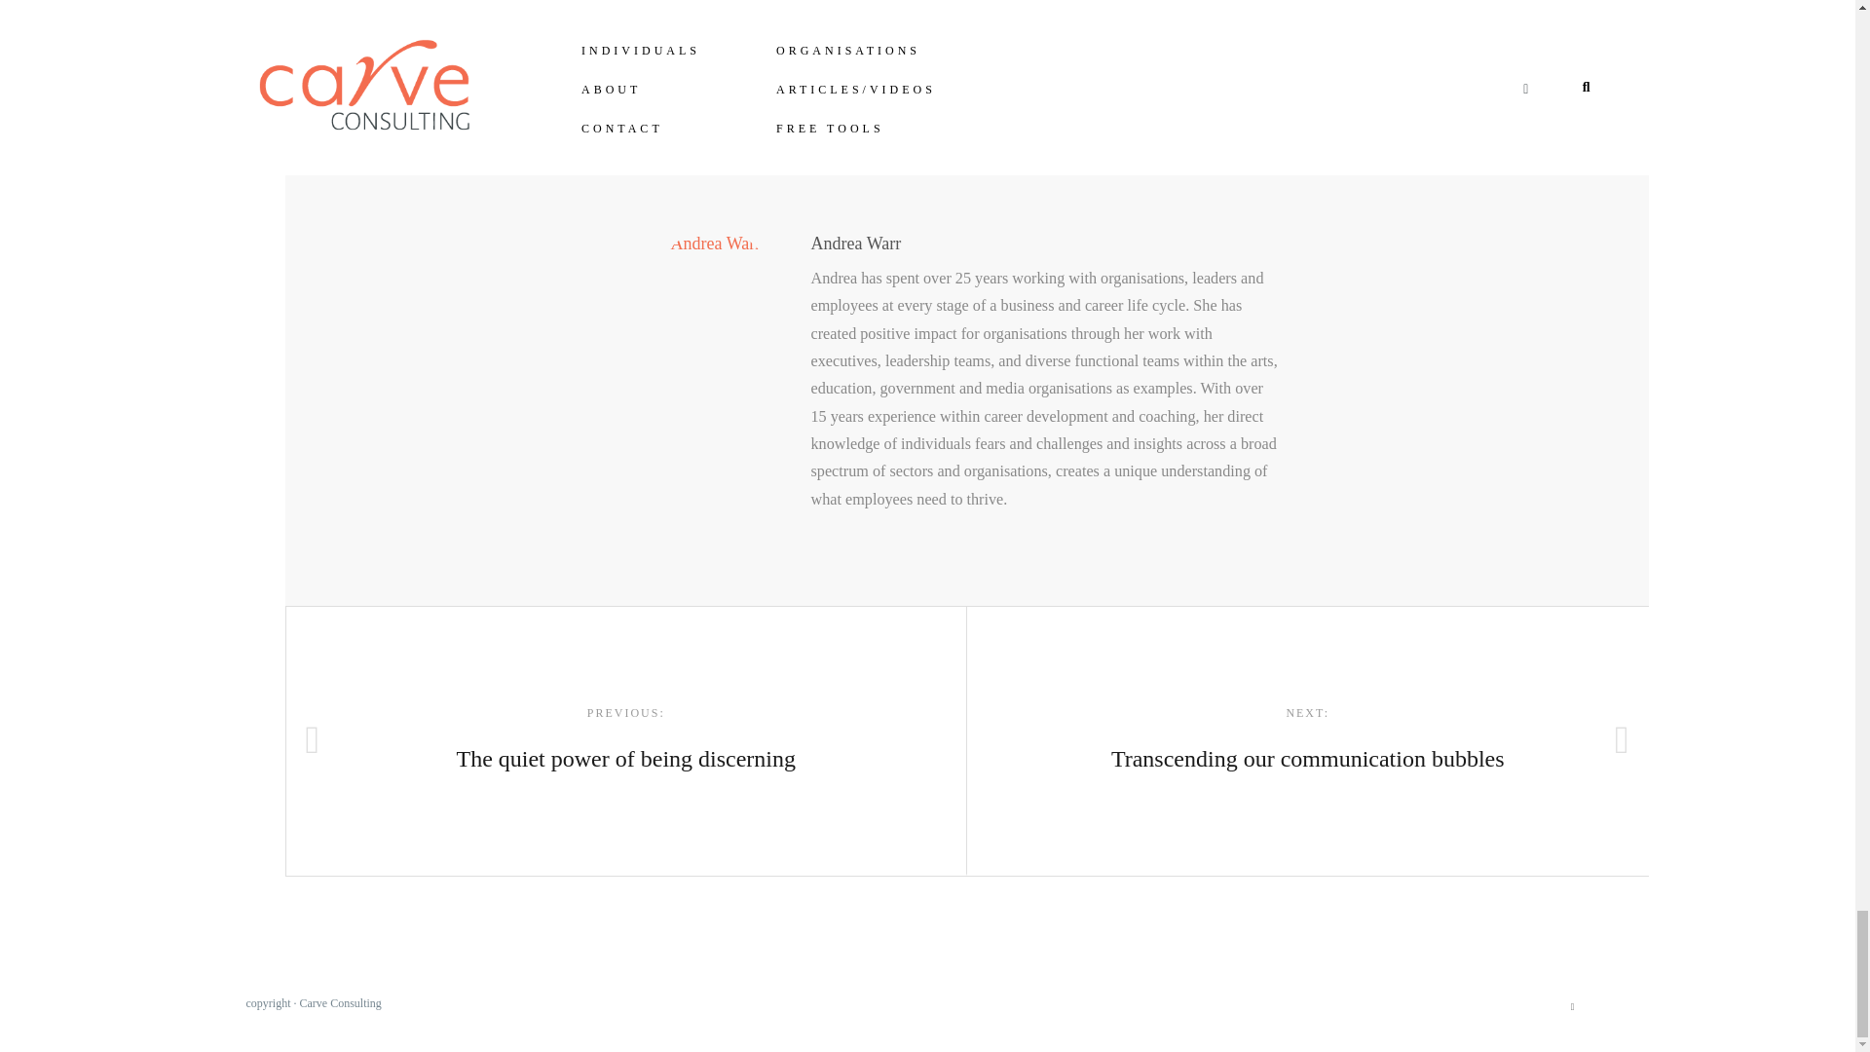 This screenshot has height=1052, width=1870. Describe the element at coordinates (625, 740) in the screenshot. I see `Posts by Andrea Warr` at that location.